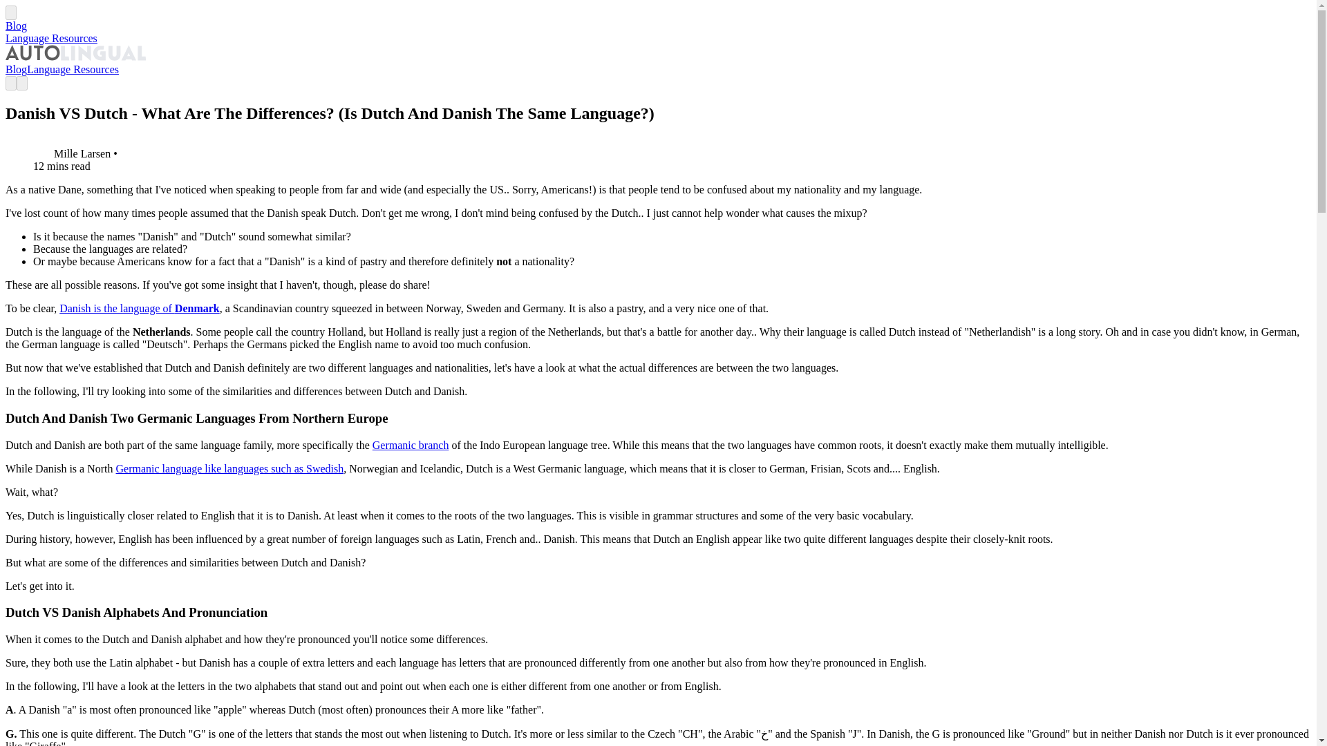 This screenshot has height=746, width=1327. What do you see at coordinates (15, 69) in the screenshot?
I see `Blog` at bounding box center [15, 69].